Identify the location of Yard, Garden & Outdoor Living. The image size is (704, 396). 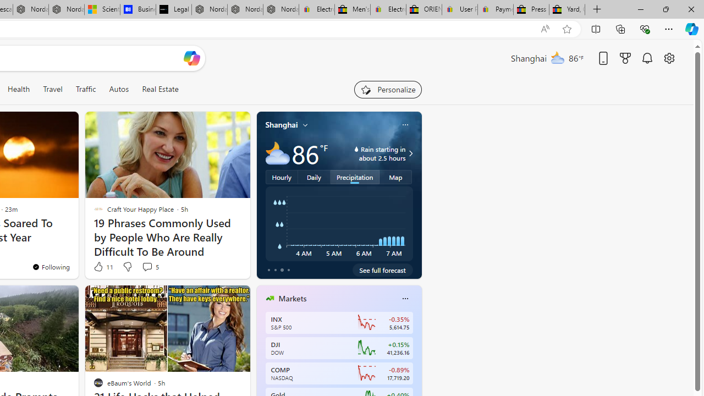
(566, 10).